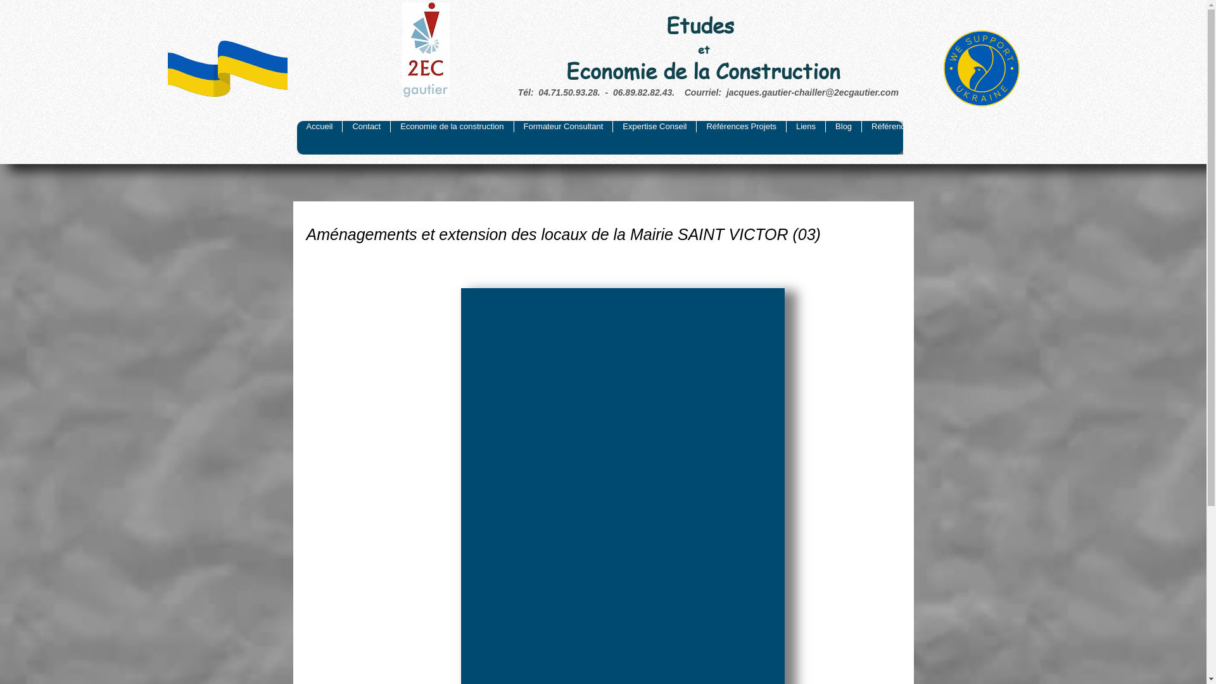  What do you see at coordinates (452, 138) in the screenshot?
I see `Economie de la construction` at bounding box center [452, 138].